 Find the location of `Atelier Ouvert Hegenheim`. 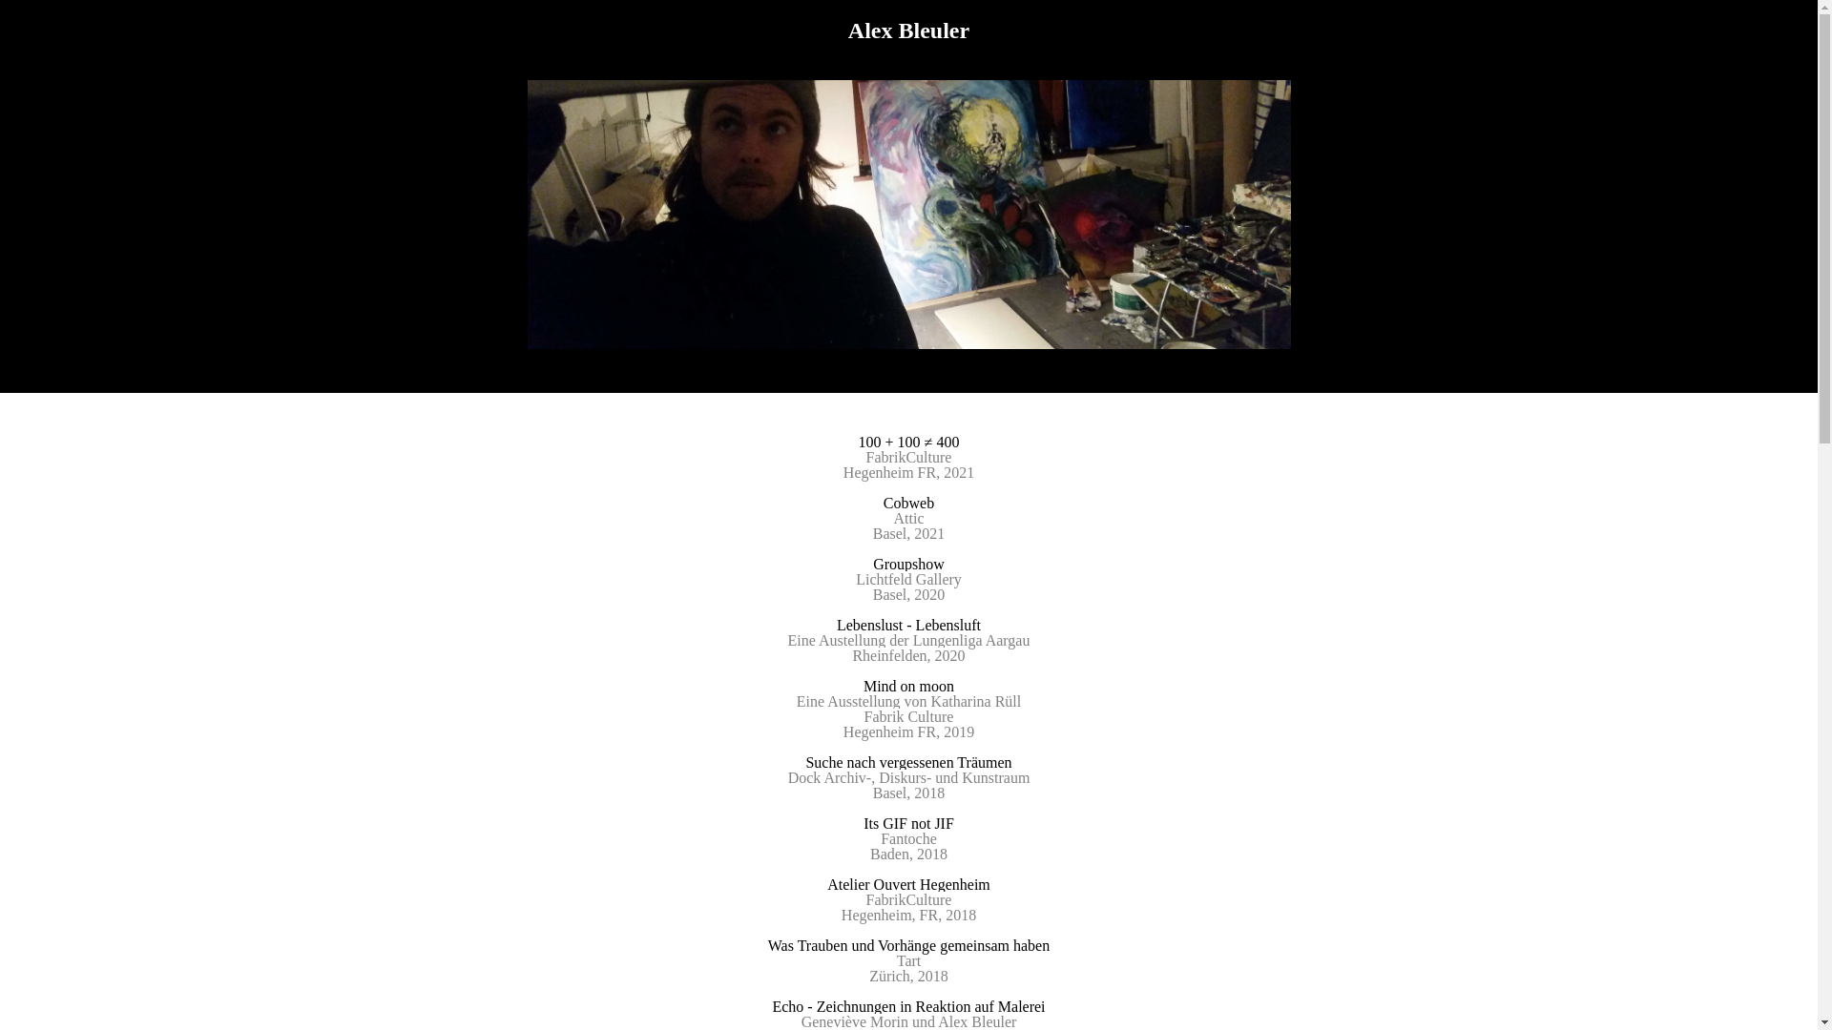

Atelier Ouvert Hegenheim is located at coordinates (908, 885).